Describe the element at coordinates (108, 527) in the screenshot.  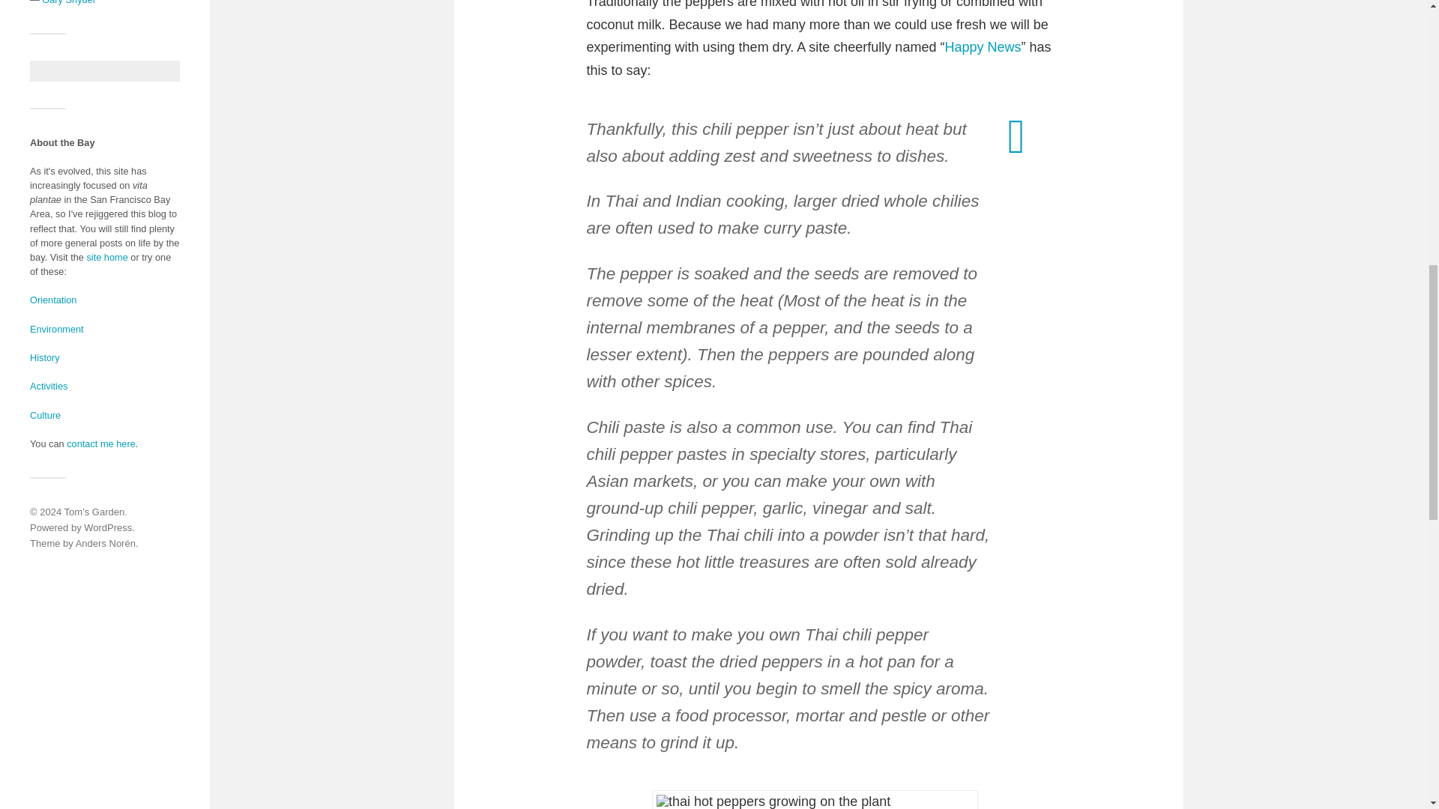
I see `WordPress` at that location.